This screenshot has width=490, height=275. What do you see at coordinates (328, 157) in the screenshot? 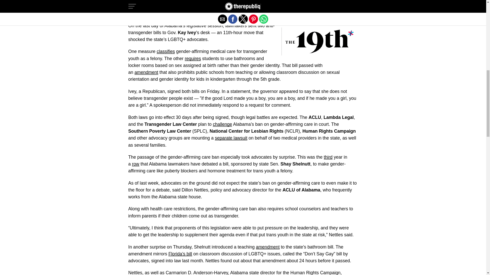
I see `third` at bounding box center [328, 157].